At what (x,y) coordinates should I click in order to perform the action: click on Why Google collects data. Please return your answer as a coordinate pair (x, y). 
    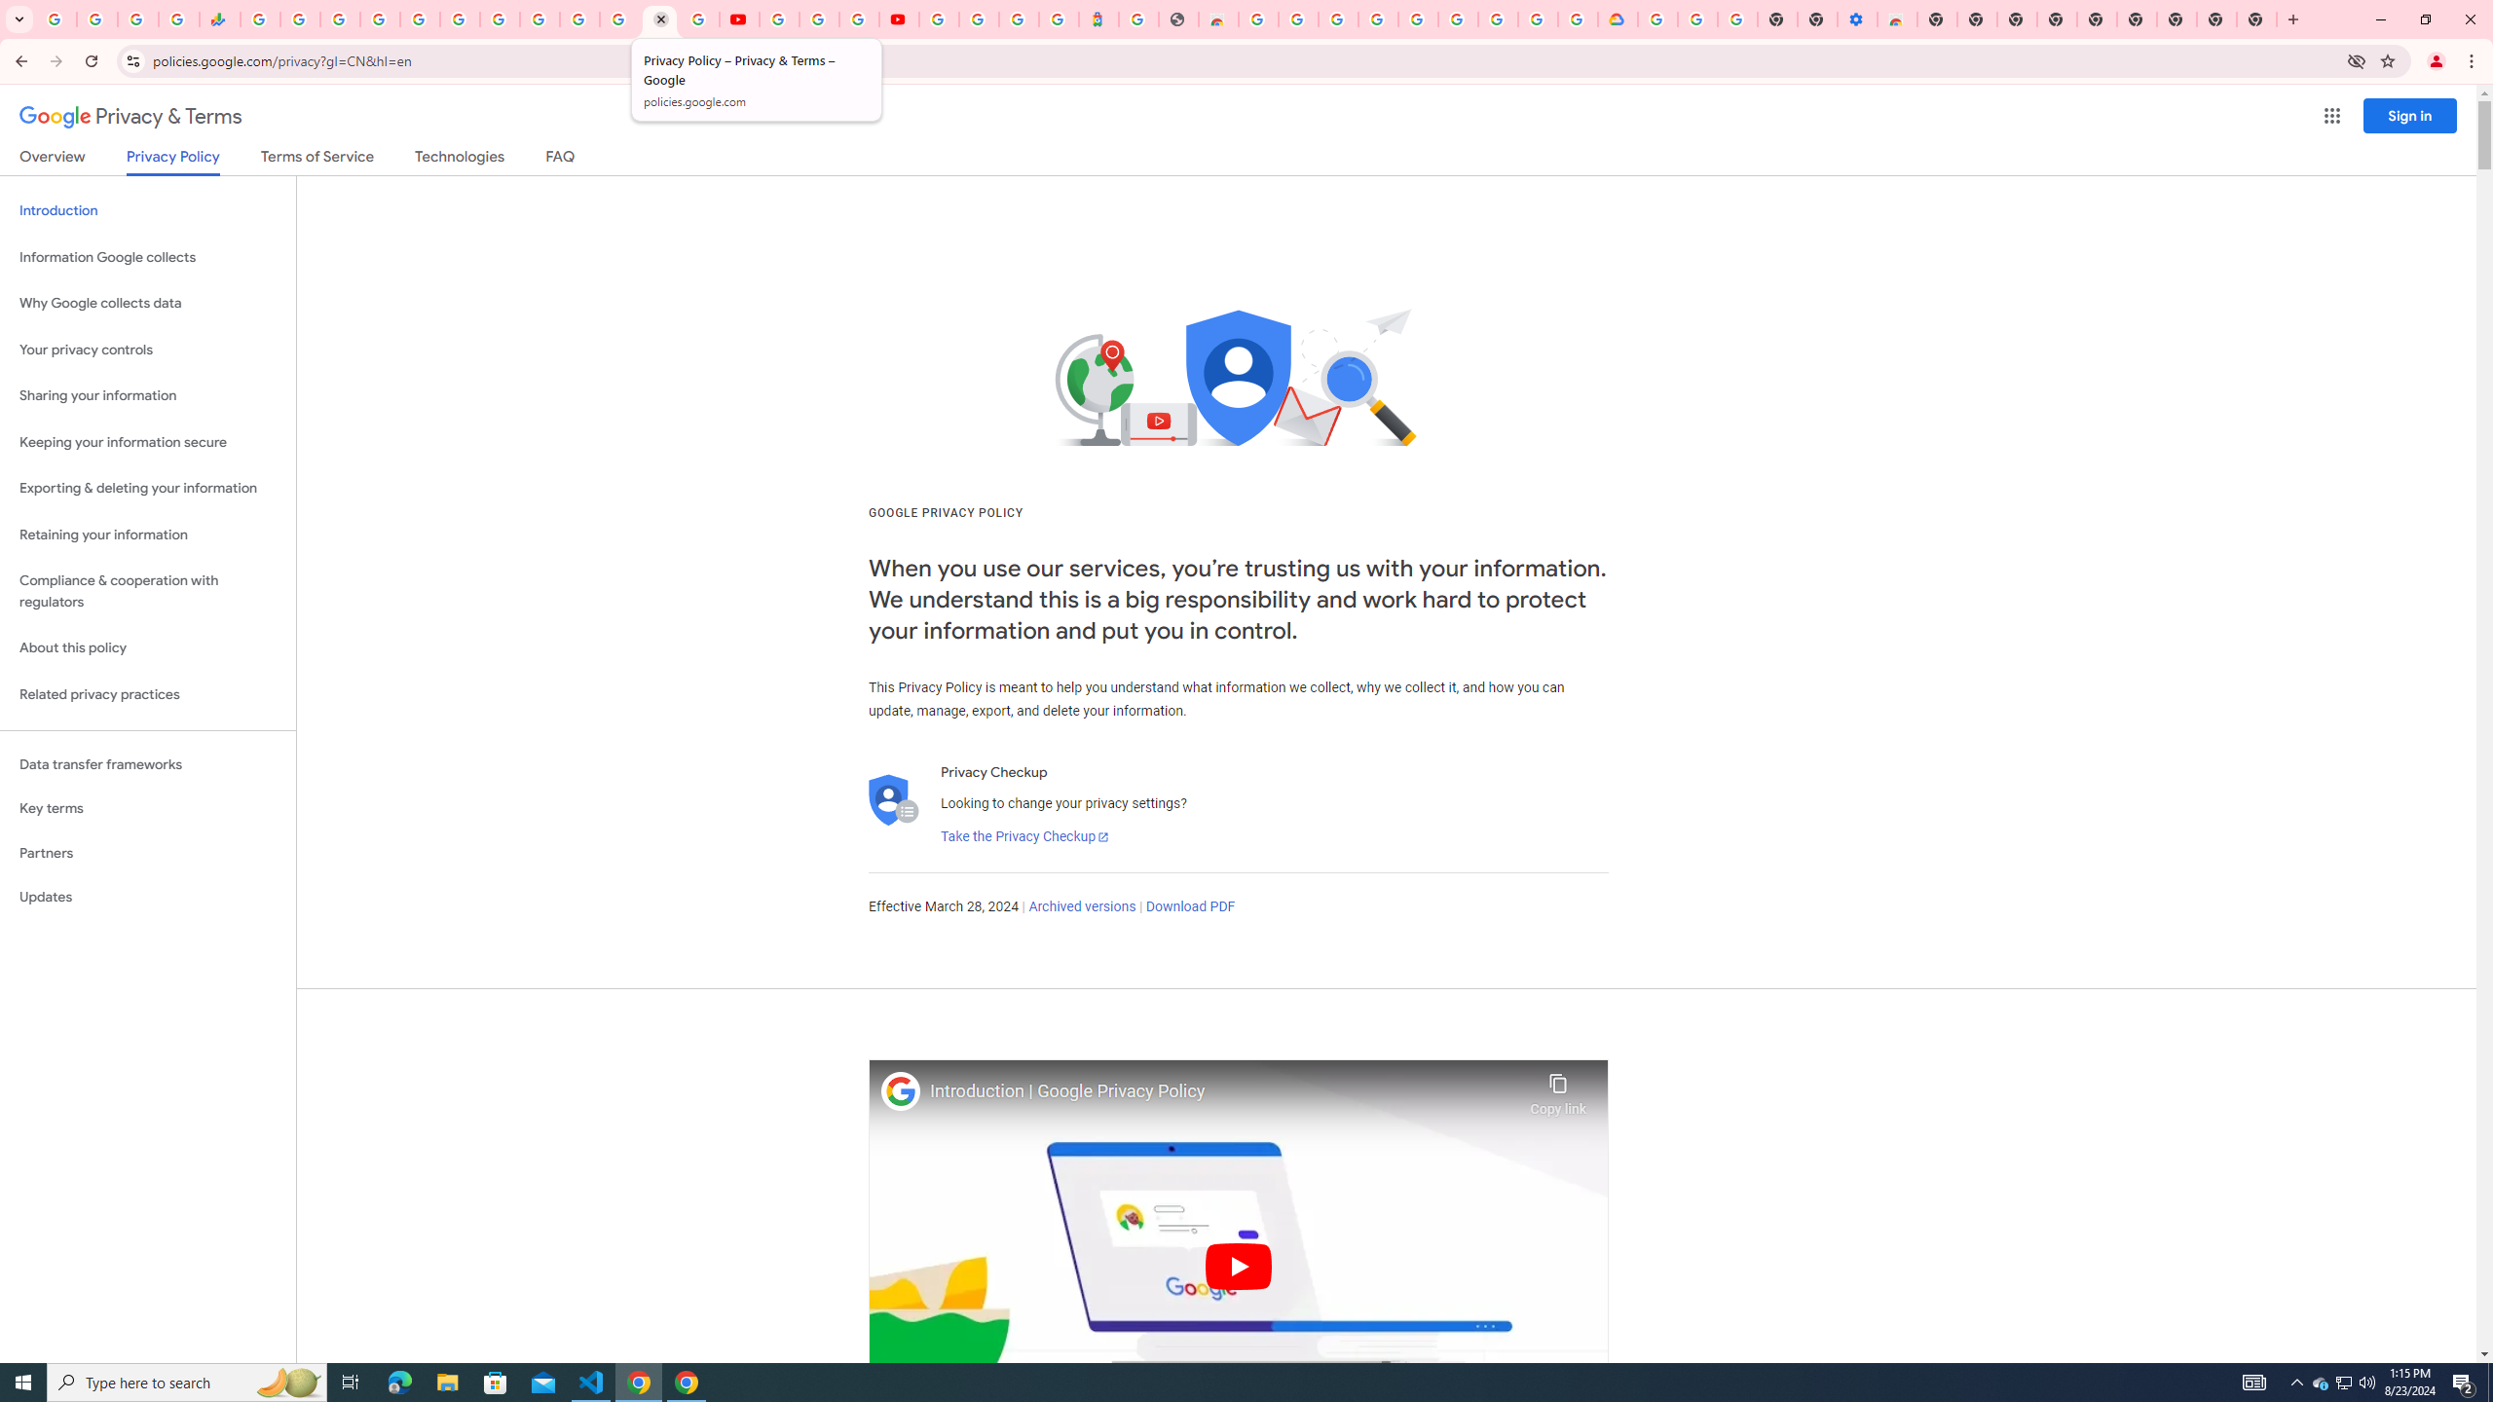
    Looking at the image, I should click on (148, 304).